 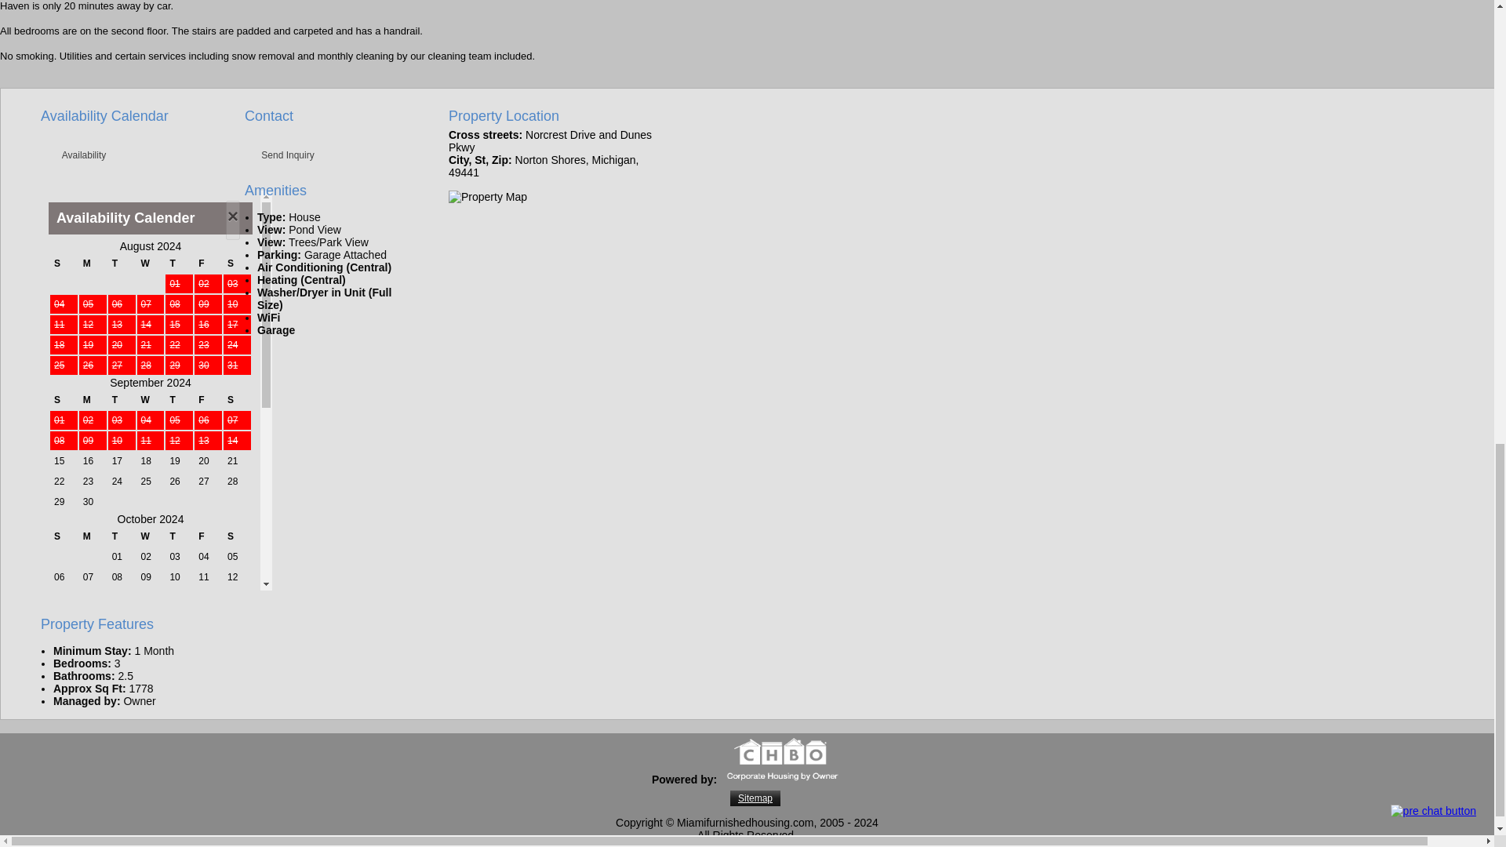 I want to click on Monday, so click(x=93, y=264).